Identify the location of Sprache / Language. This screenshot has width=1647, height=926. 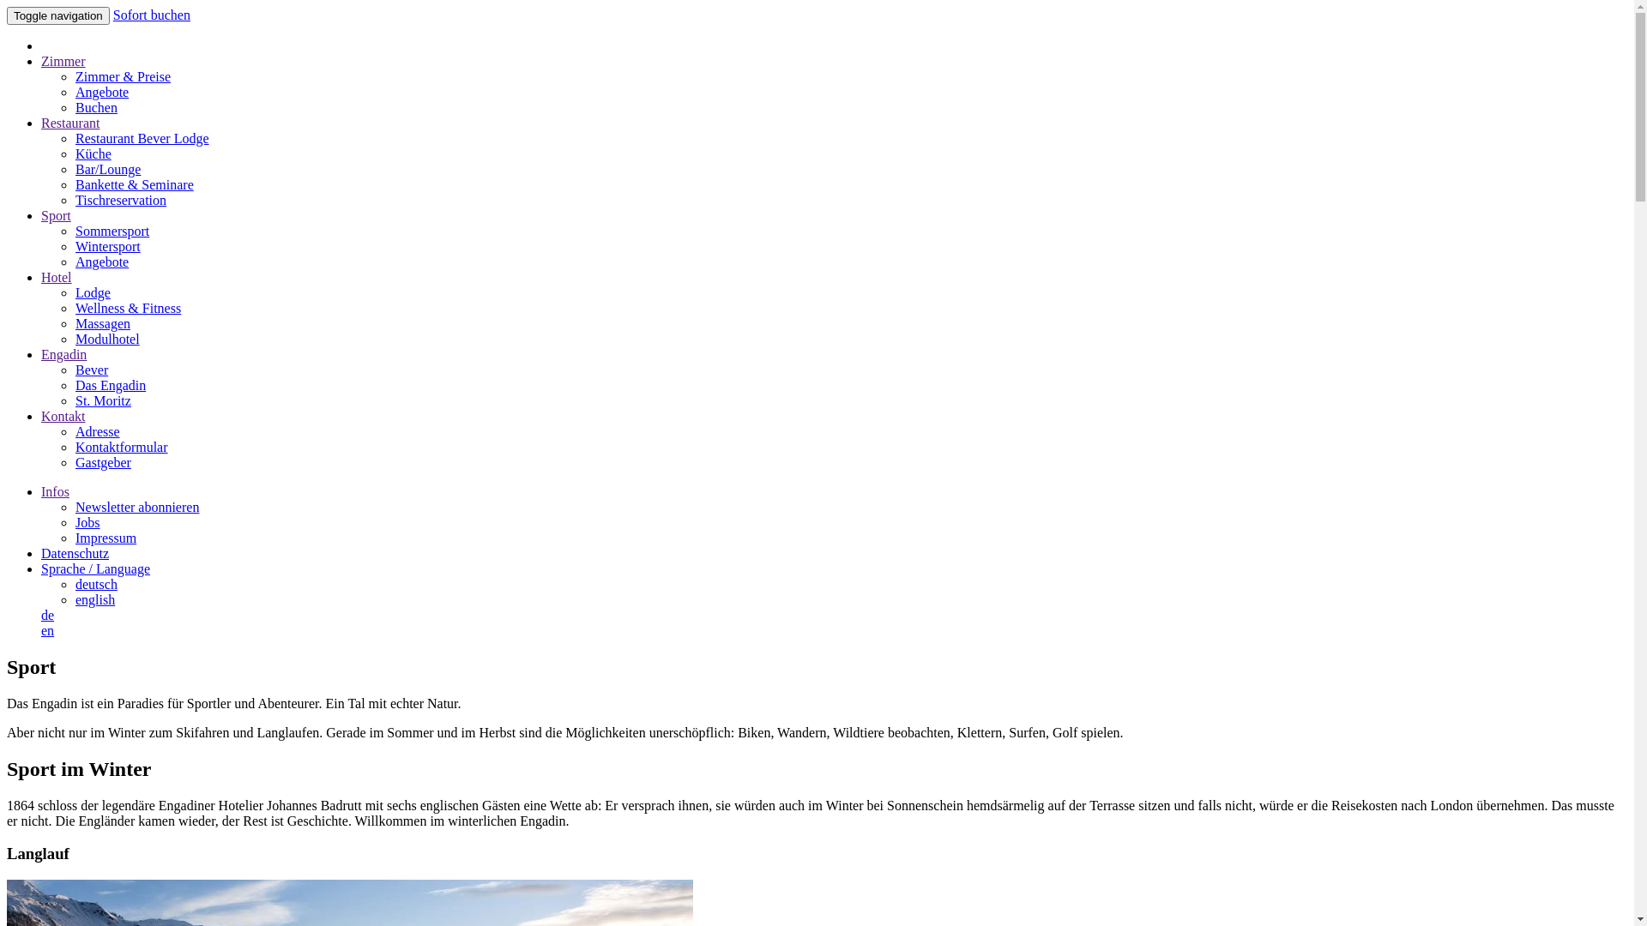
(96, 569).